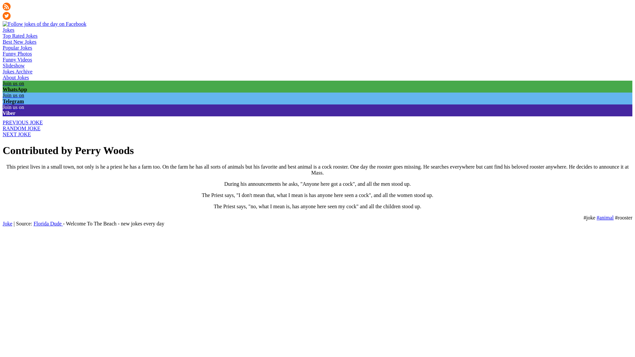 This screenshot has width=635, height=357. I want to click on About Jokes, so click(16, 77).